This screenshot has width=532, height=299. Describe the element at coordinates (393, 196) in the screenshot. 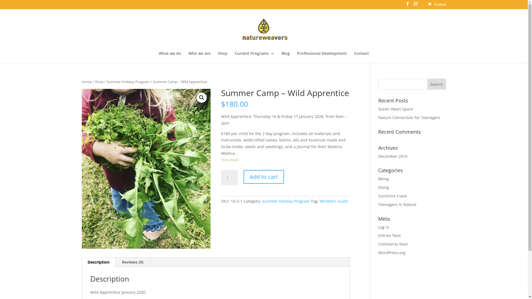

I see `Sunshine Coast` at that location.